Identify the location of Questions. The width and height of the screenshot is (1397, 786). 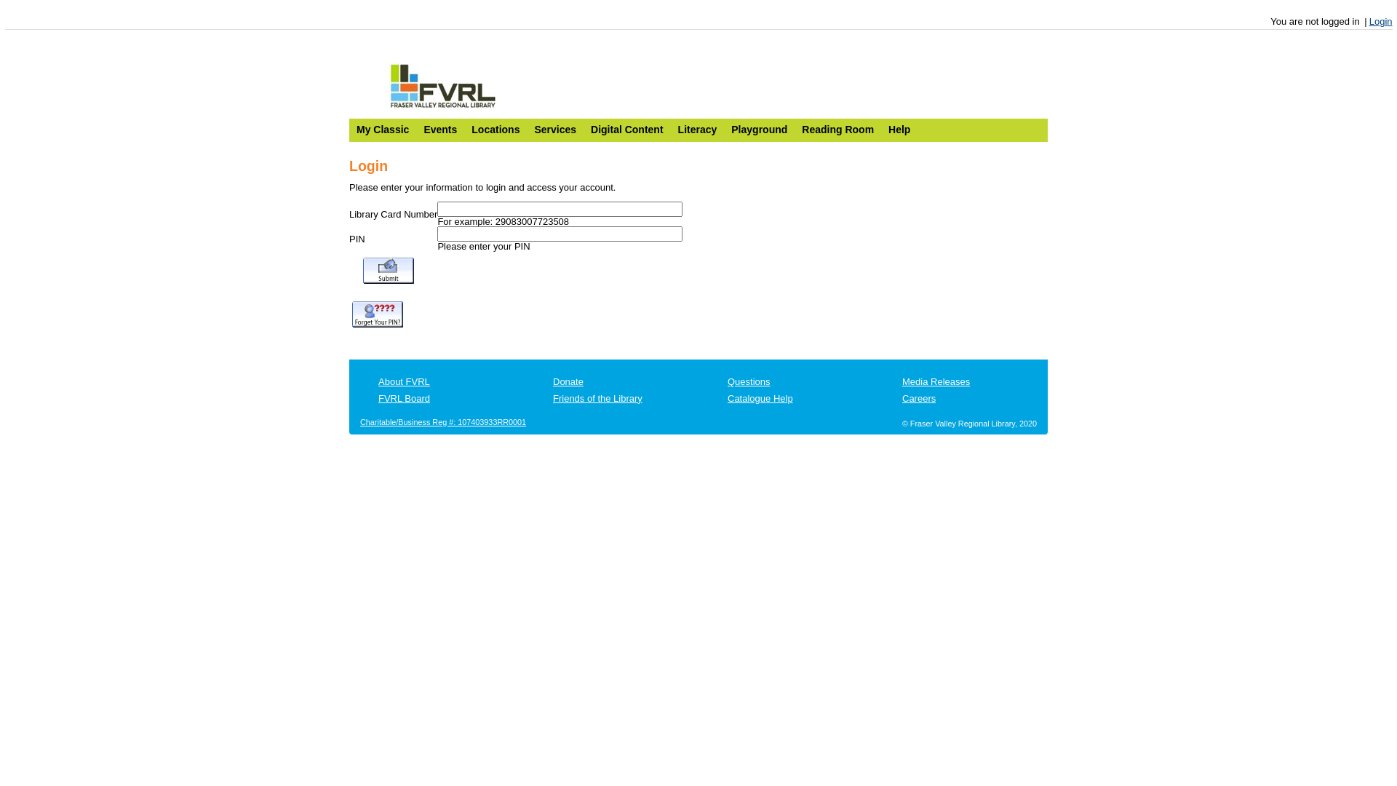
(749, 381).